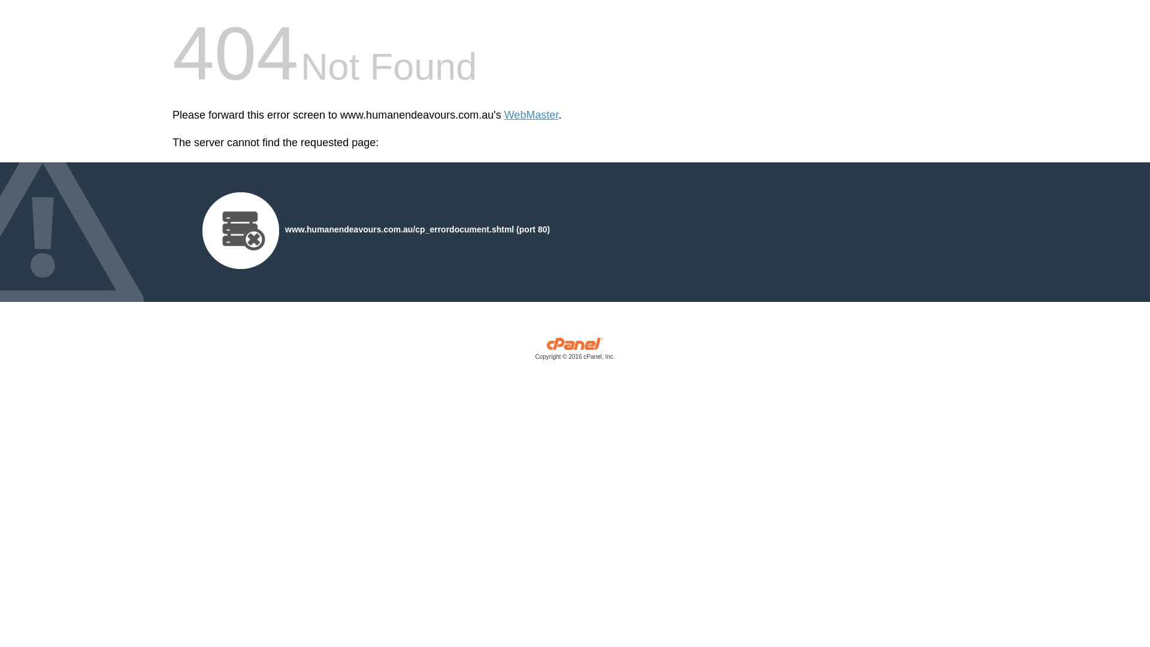 The height and width of the screenshot is (647, 1150). What do you see at coordinates (532, 115) in the screenshot?
I see `WebMaster` at bounding box center [532, 115].